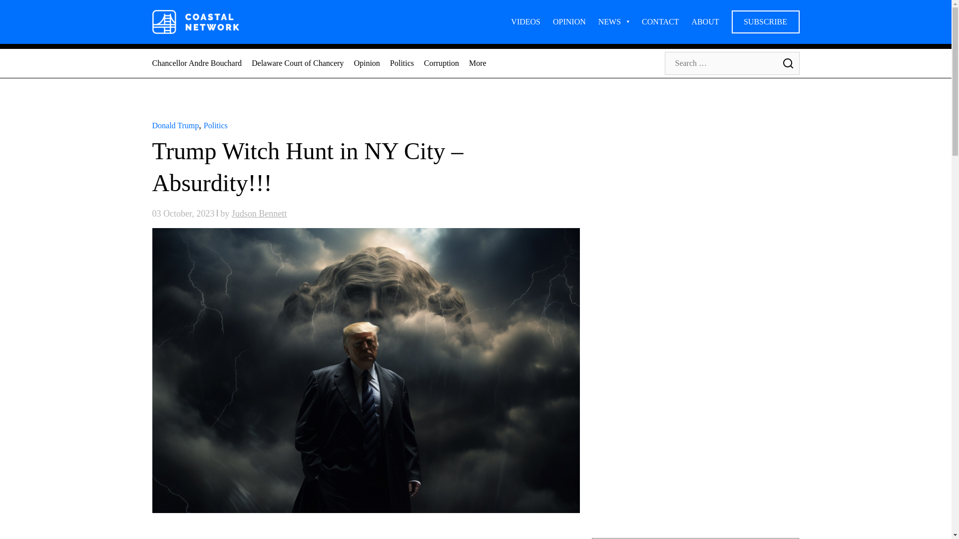 The width and height of the screenshot is (959, 539). I want to click on SUBSCRIBE, so click(765, 21).